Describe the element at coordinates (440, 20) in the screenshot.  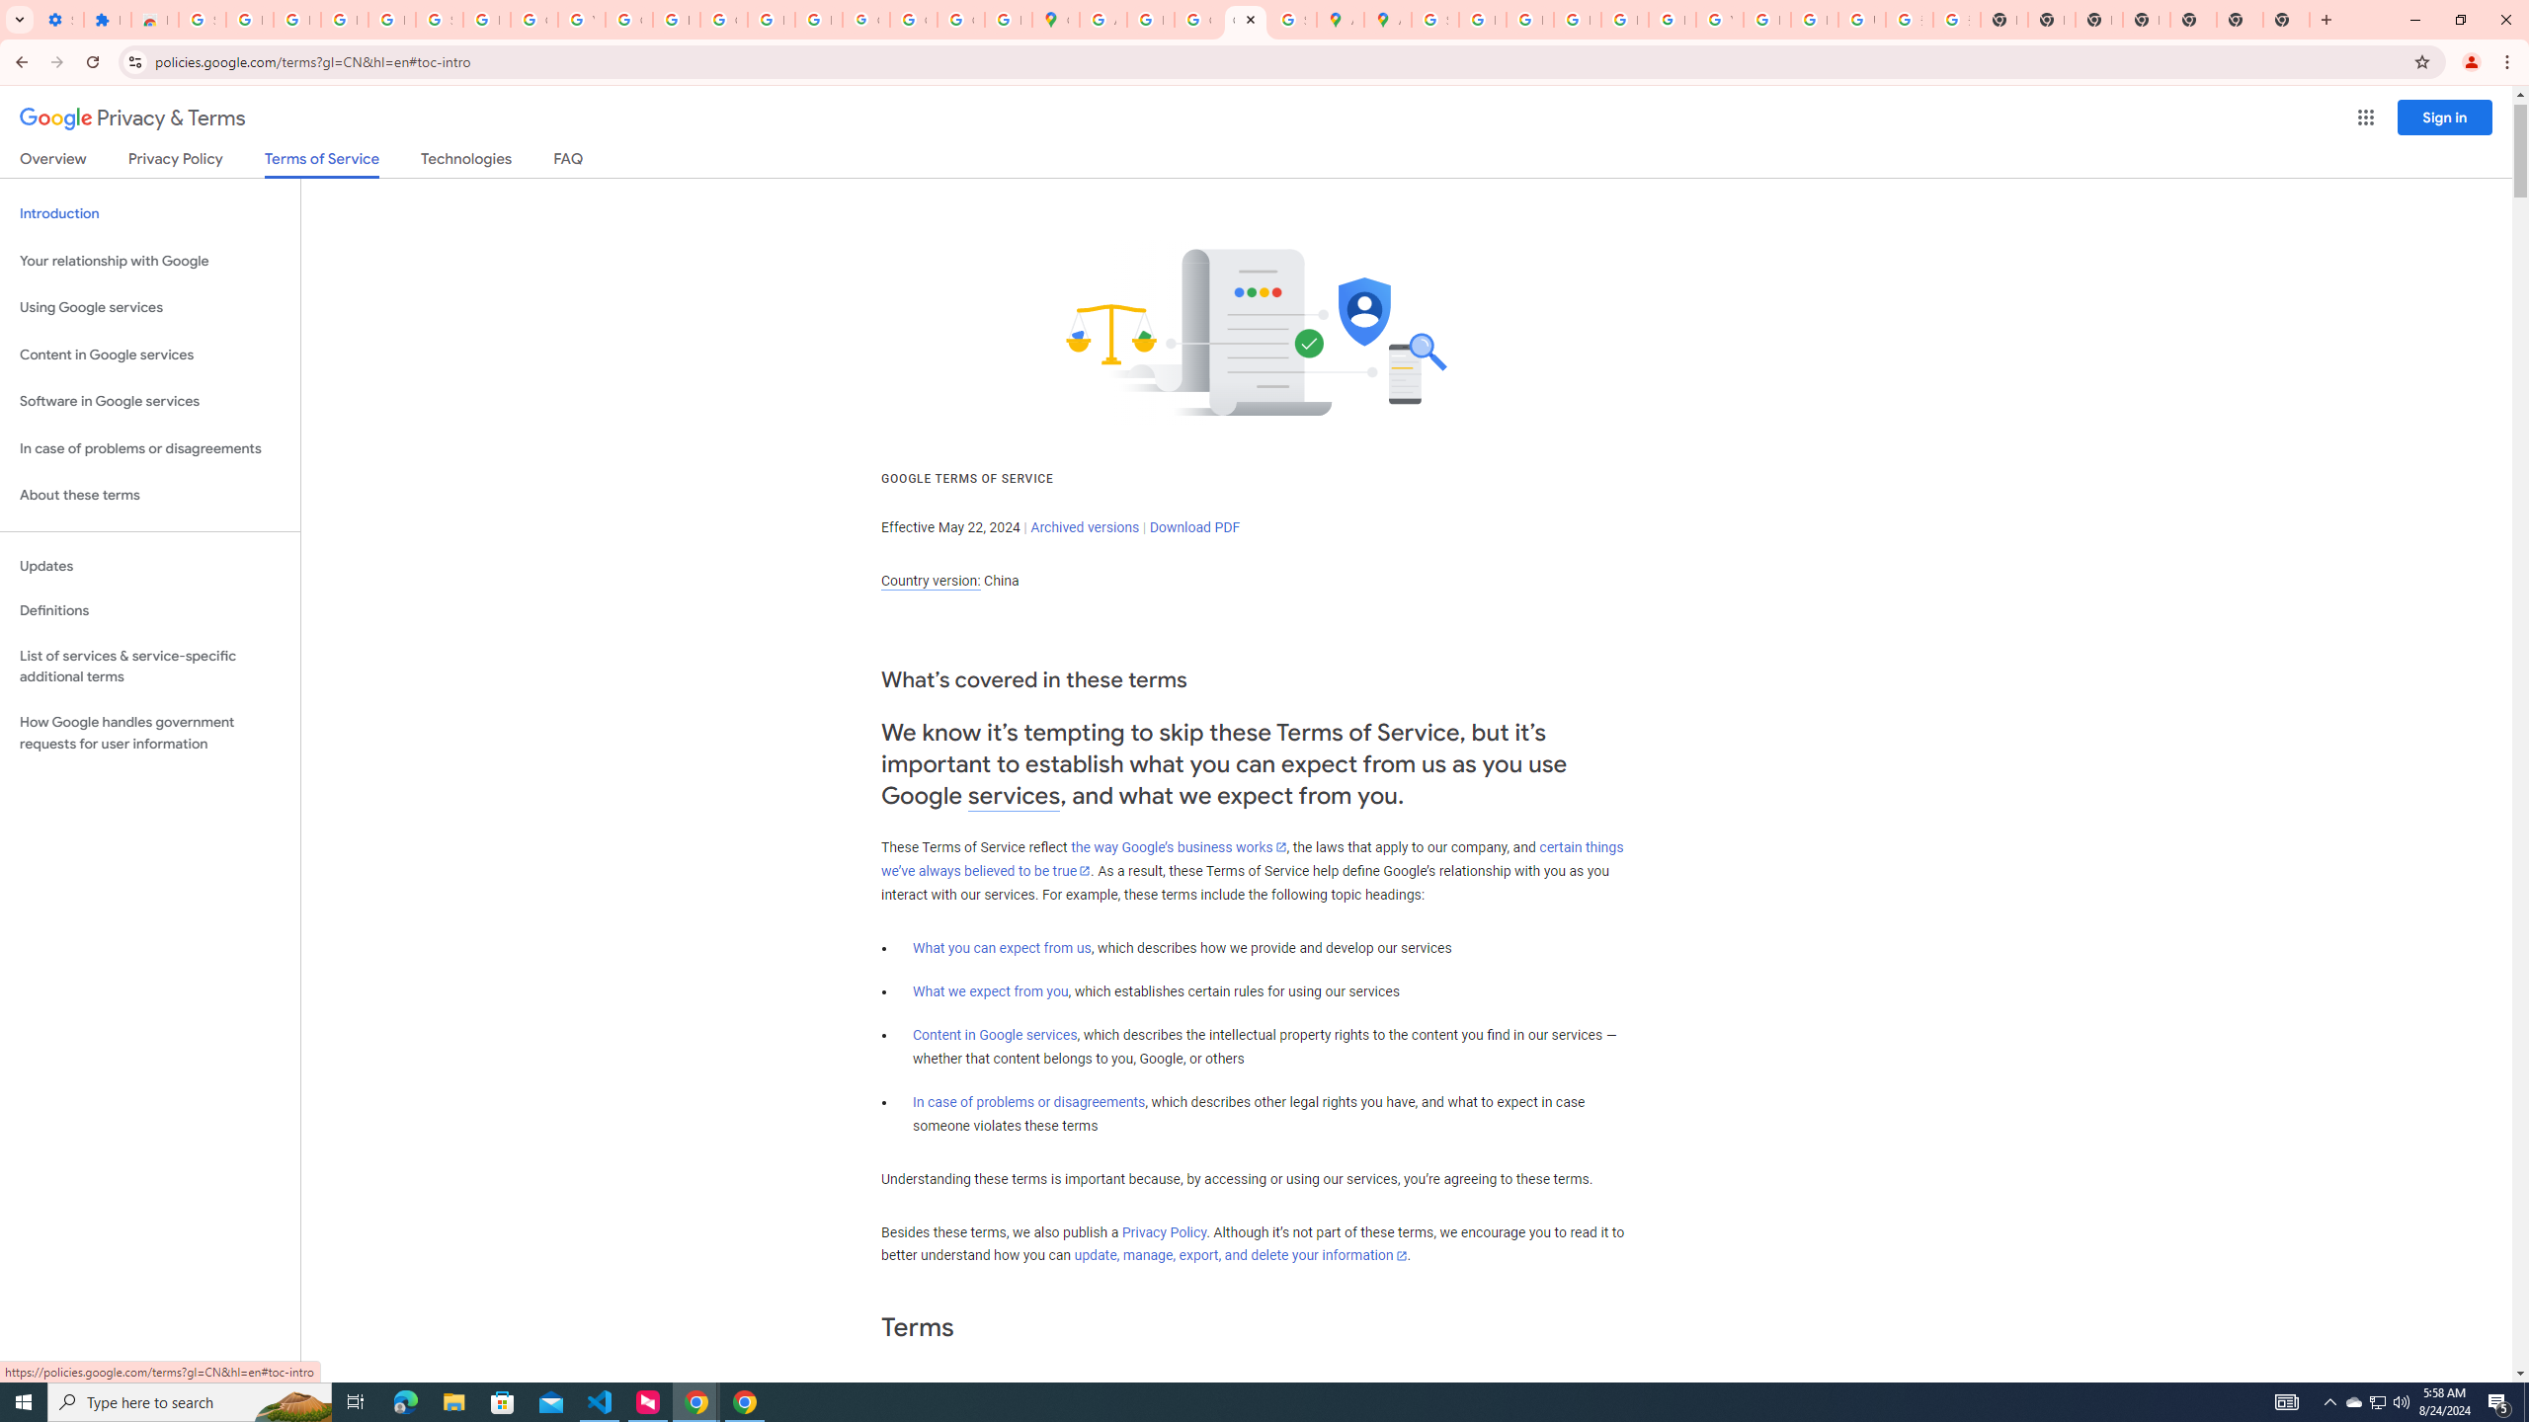
I see `Sign in - Google Accounts` at that location.